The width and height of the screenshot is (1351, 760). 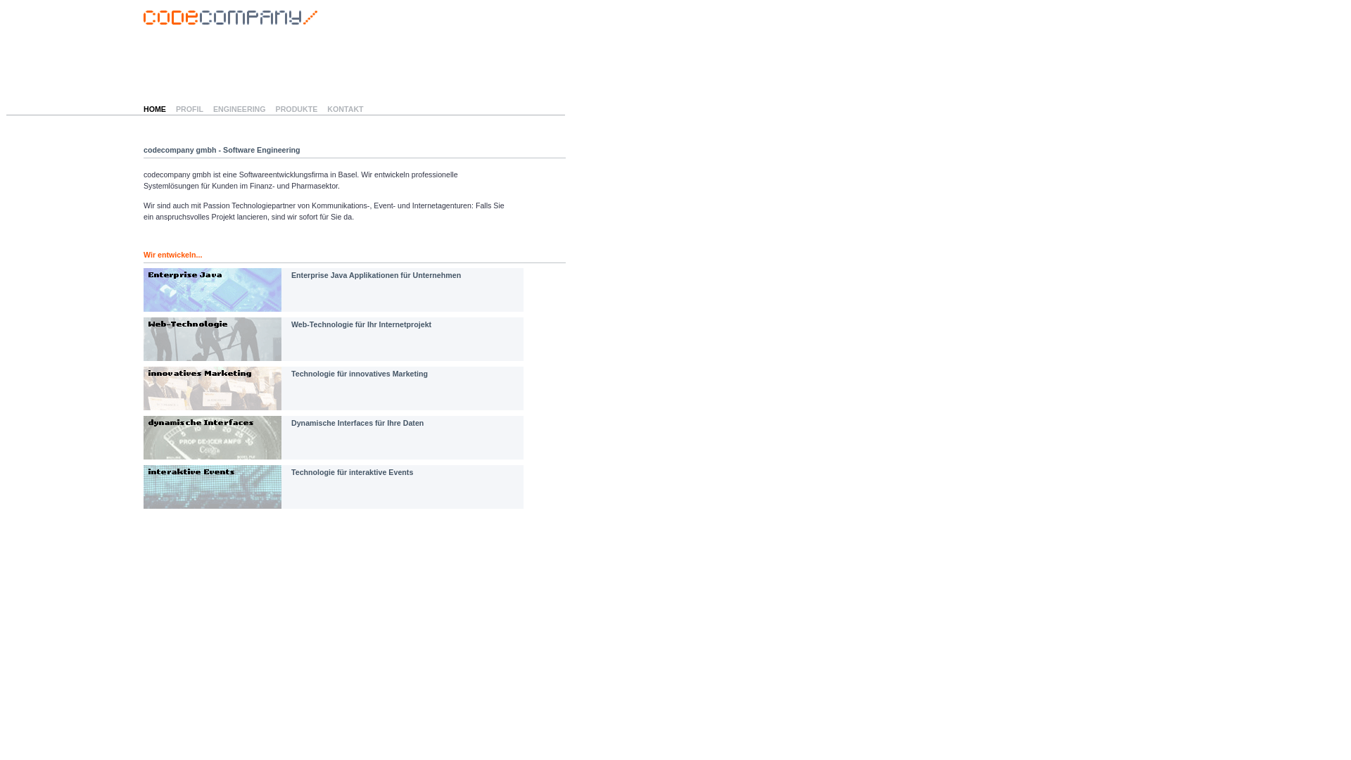 What do you see at coordinates (190, 109) in the screenshot?
I see `PROFIL` at bounding box center [190, 109].